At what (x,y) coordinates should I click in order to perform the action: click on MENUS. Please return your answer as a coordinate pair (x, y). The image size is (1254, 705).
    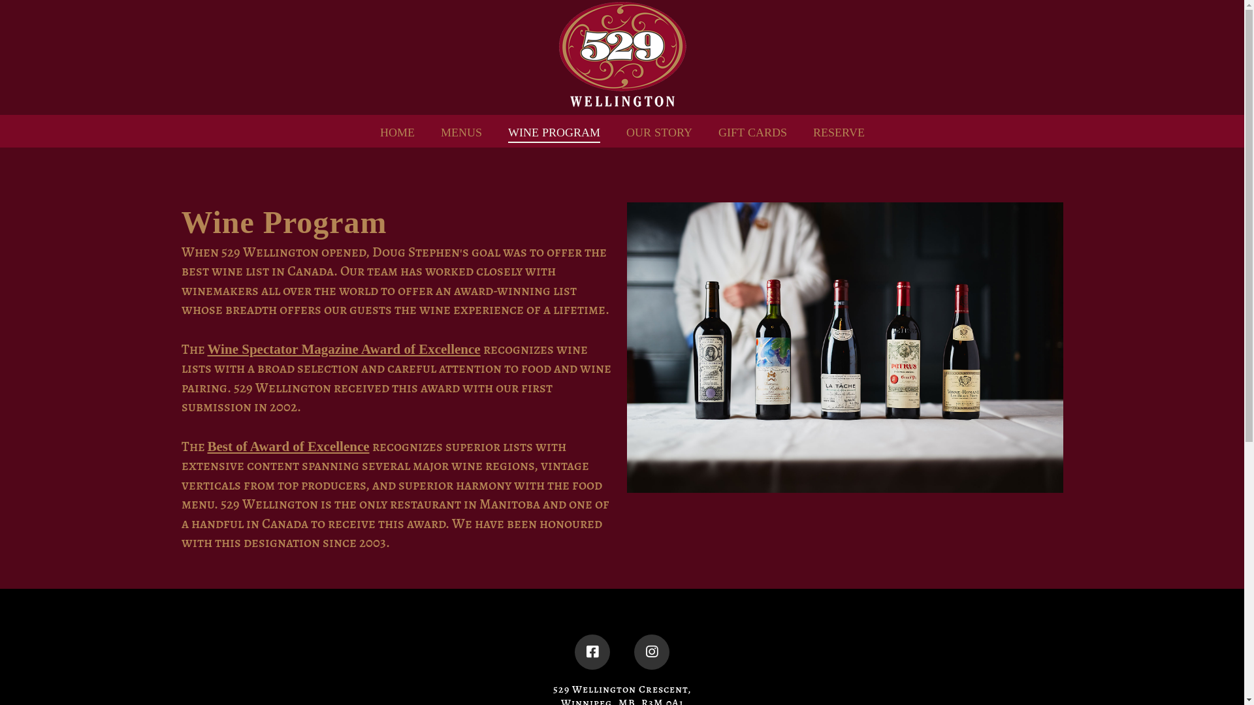
    Looking at the image, I should click on (461, 131).